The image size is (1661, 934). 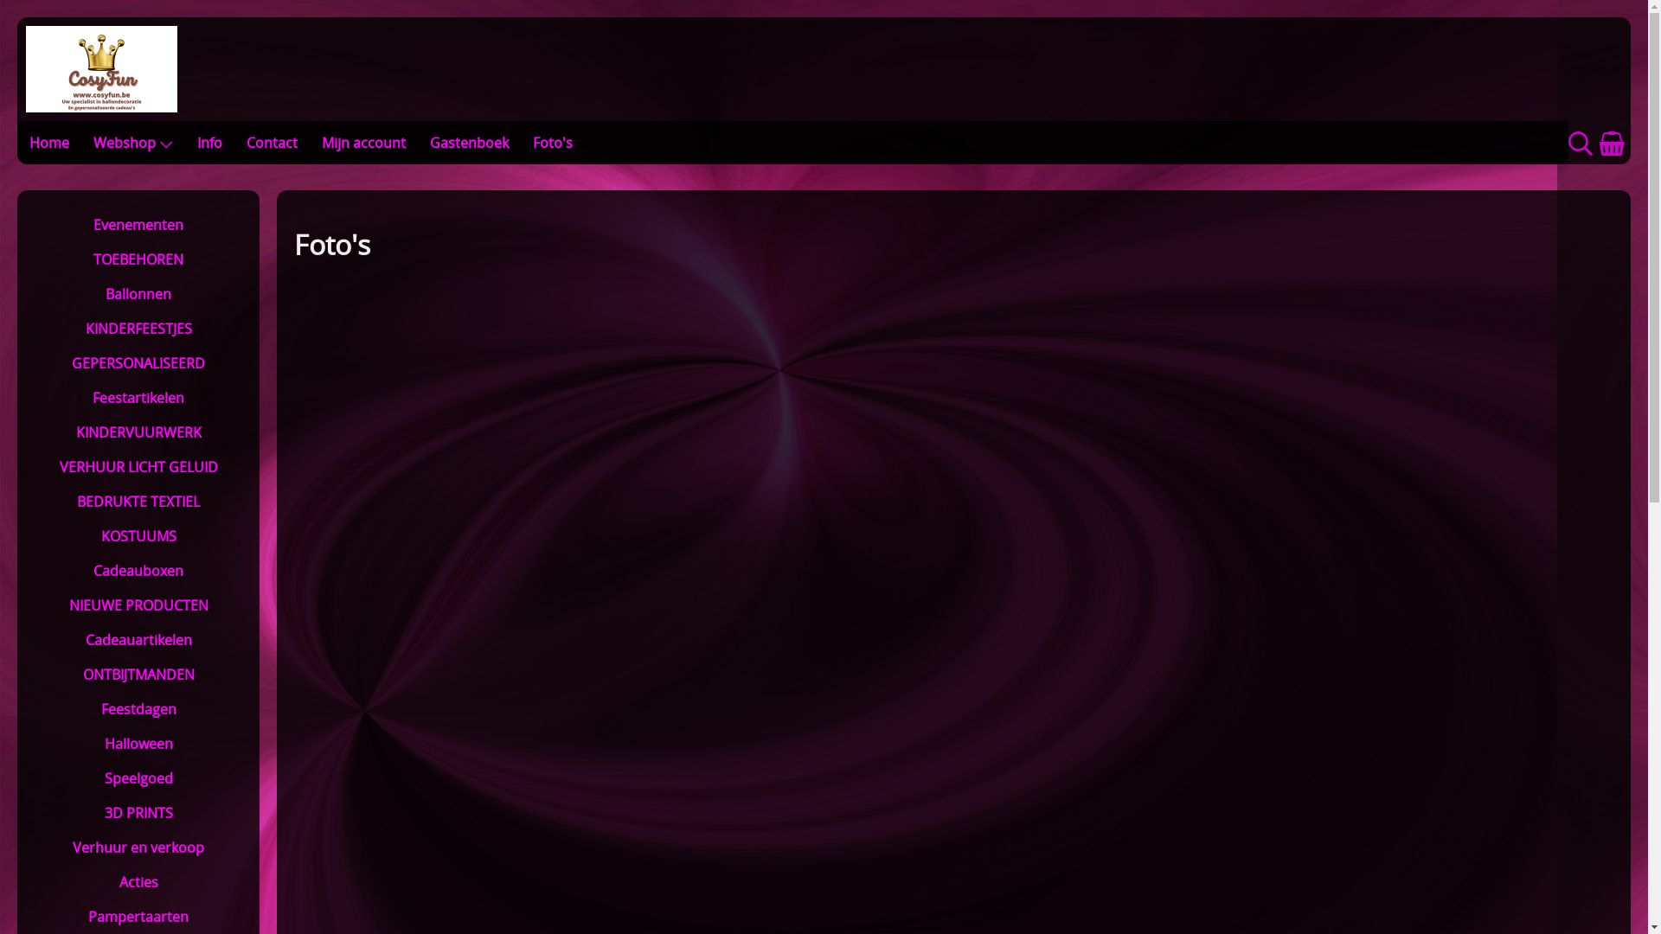 I want to click on Contact, so click(x=272, y=143).